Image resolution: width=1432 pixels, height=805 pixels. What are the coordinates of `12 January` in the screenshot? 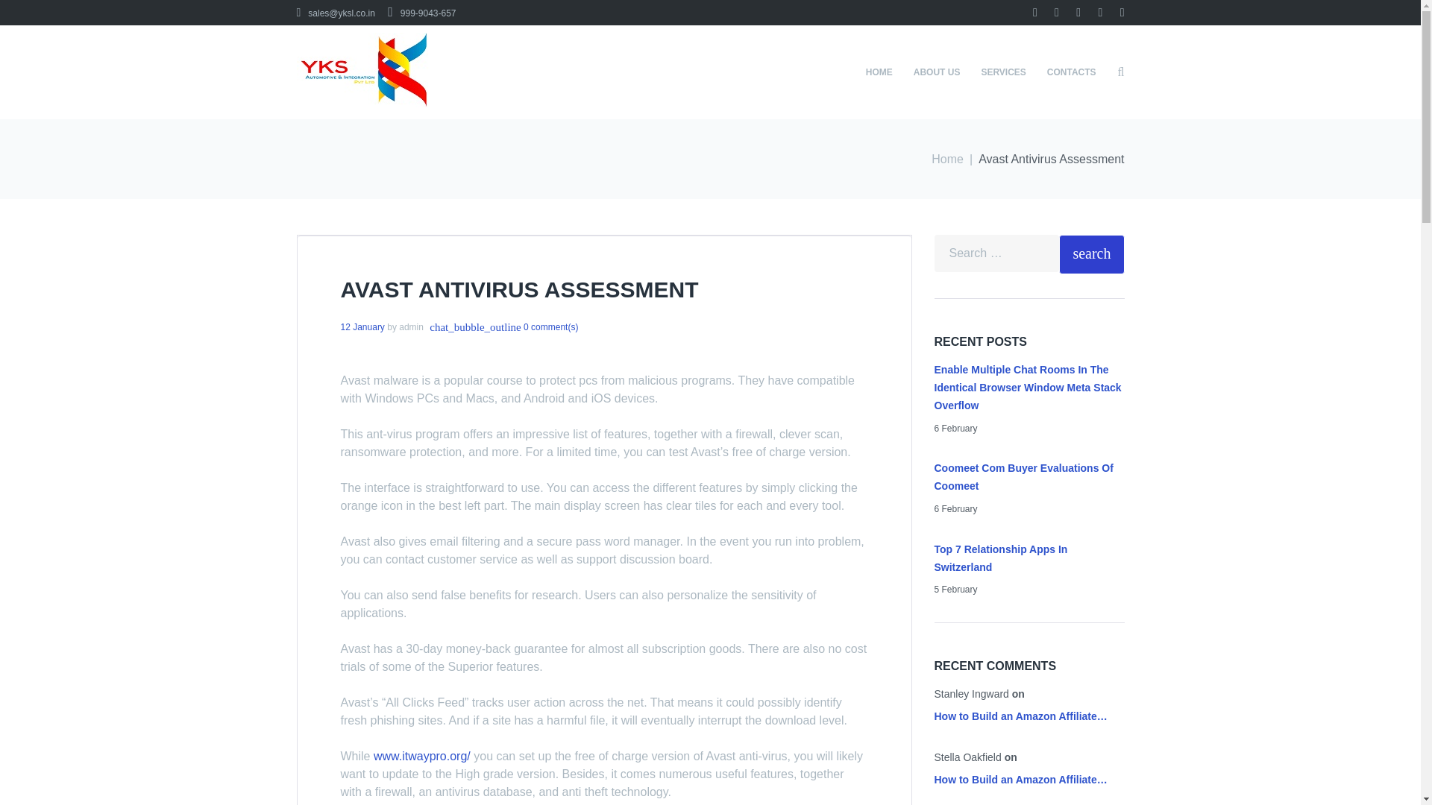 It's located at (362, 326).